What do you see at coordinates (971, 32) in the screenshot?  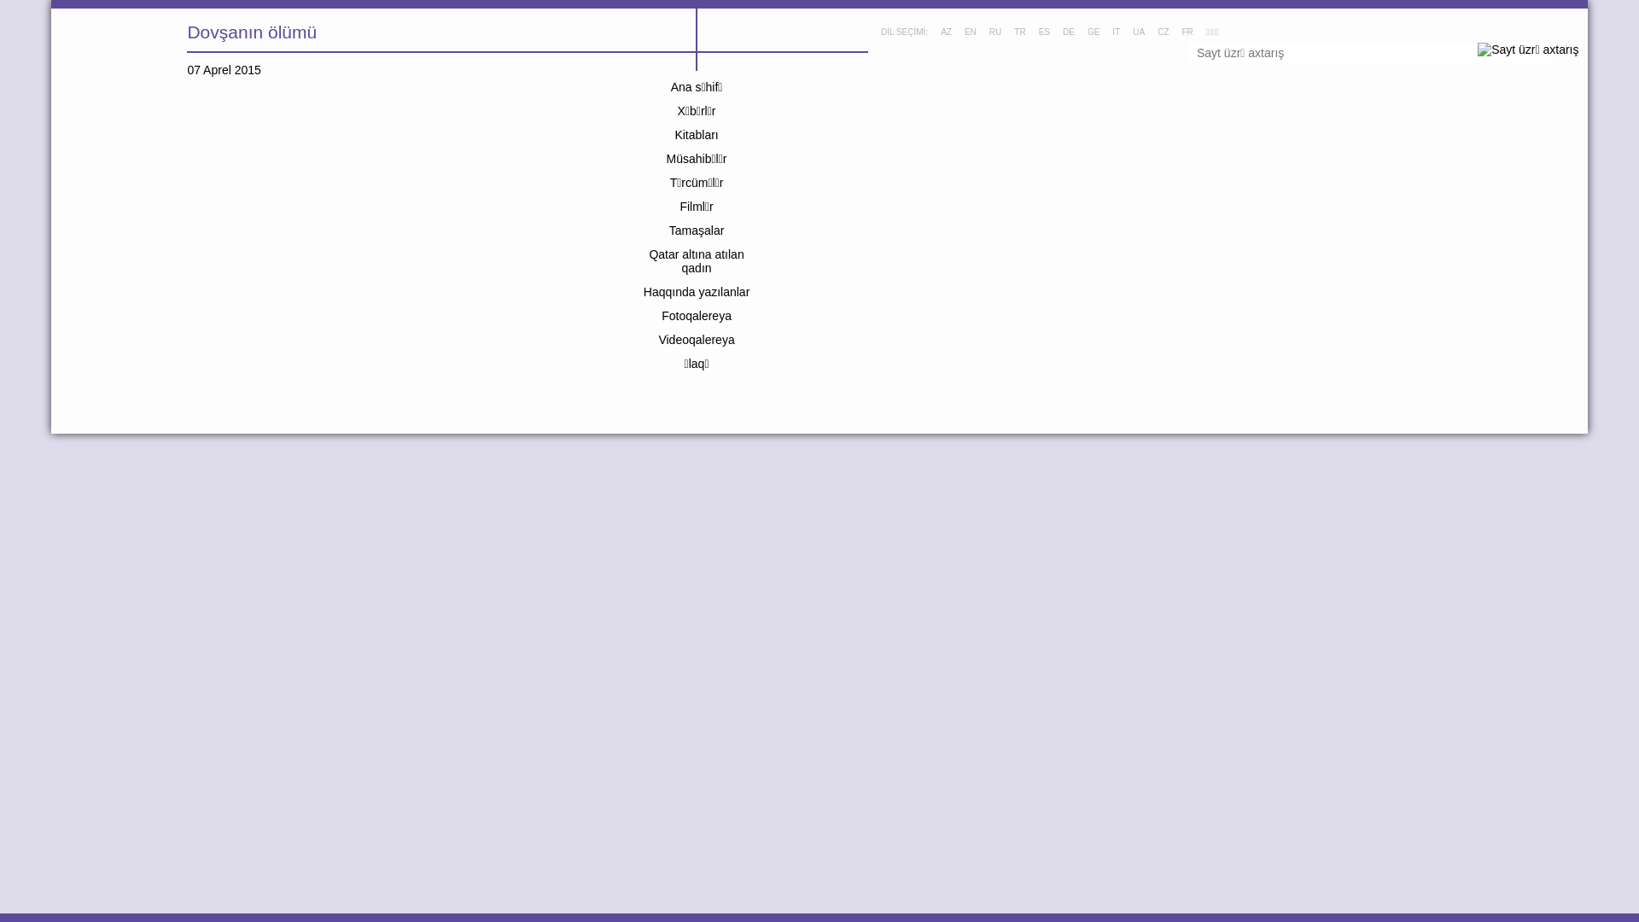 I see `EN` at bounding box center [971, 32].